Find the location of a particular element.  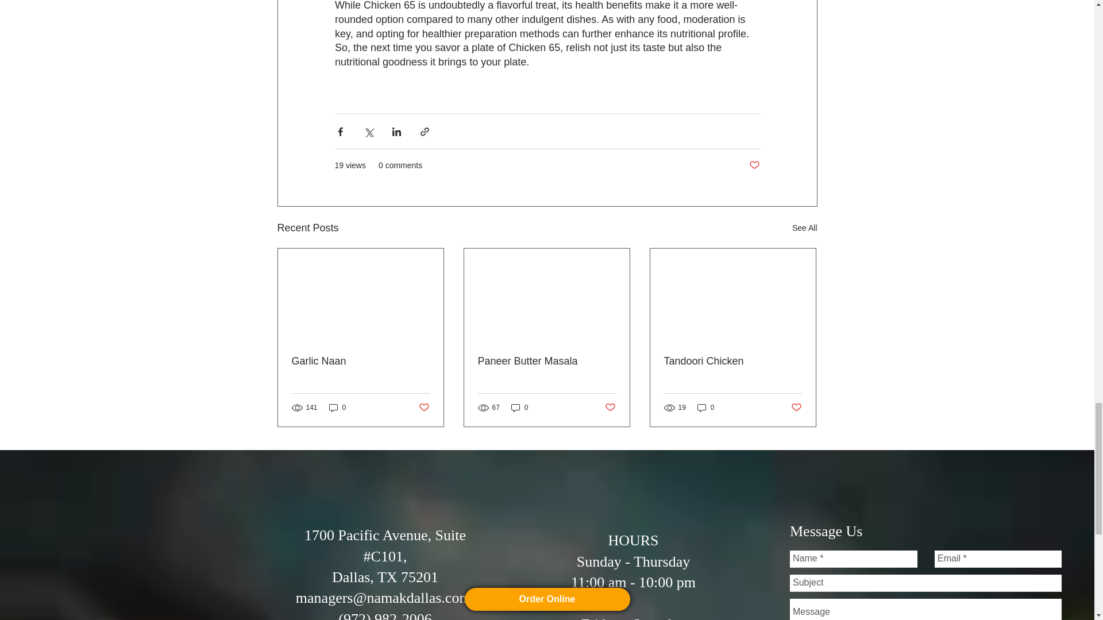

Post not marked as liked is located at coordinates (796, 408).